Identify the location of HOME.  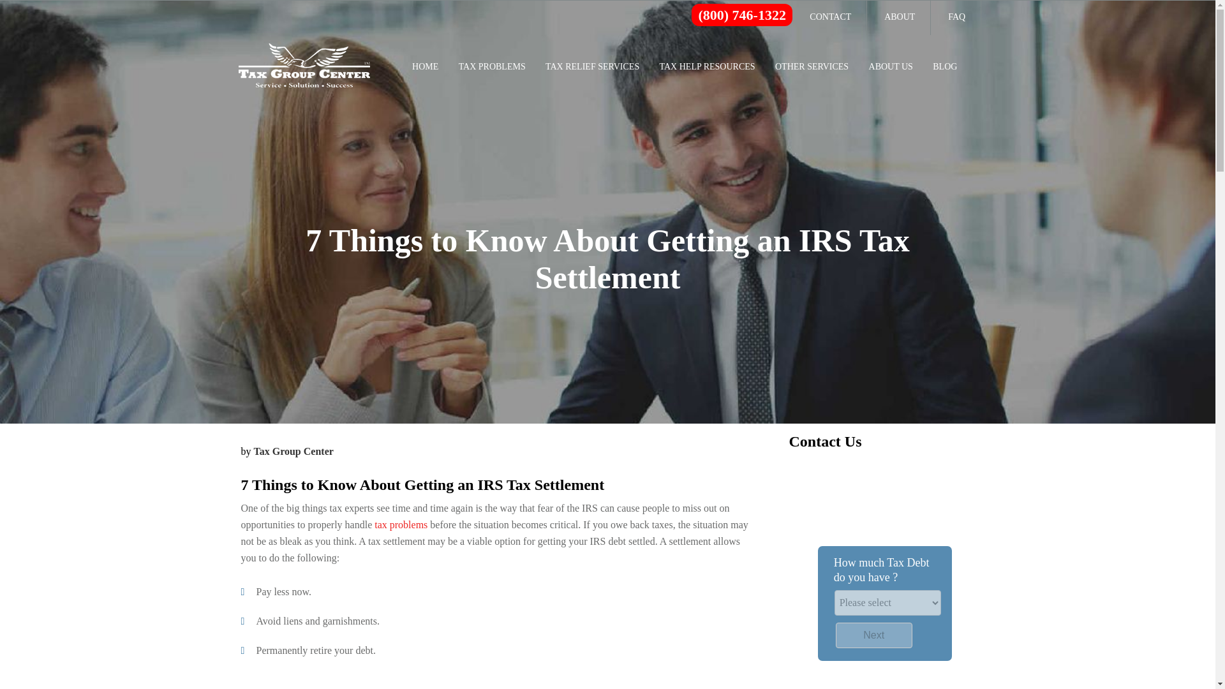
(425, 66).